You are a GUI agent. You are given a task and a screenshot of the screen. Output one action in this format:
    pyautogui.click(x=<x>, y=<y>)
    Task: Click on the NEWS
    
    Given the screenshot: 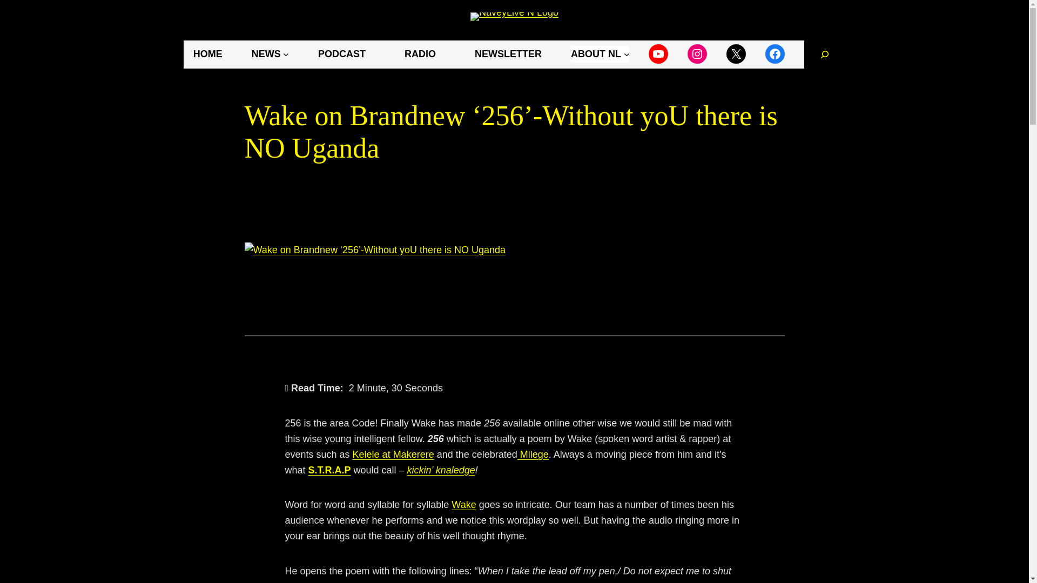 What is the action you would take?
    pyautogui.click(x=270, y=54)
    